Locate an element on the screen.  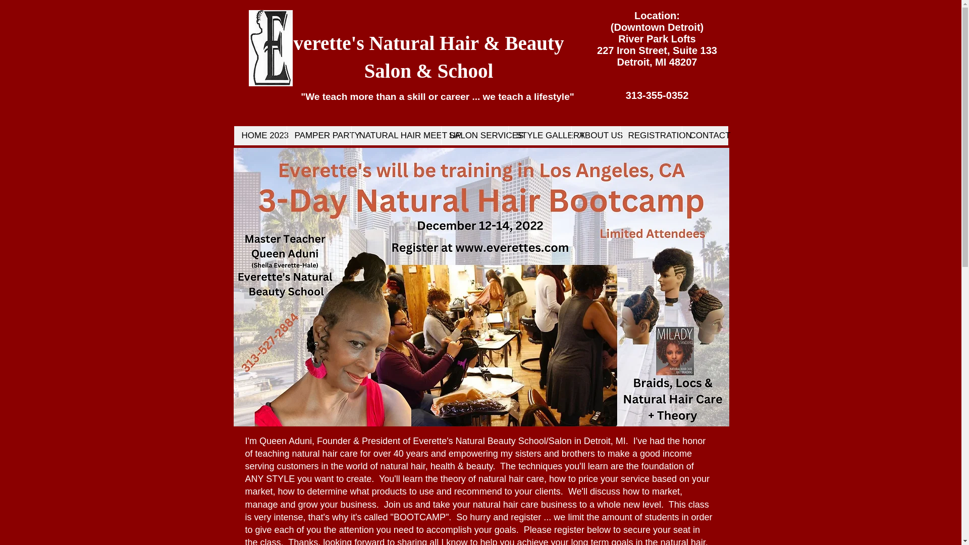
HOME 2023 is located at coordinates (260, 135).